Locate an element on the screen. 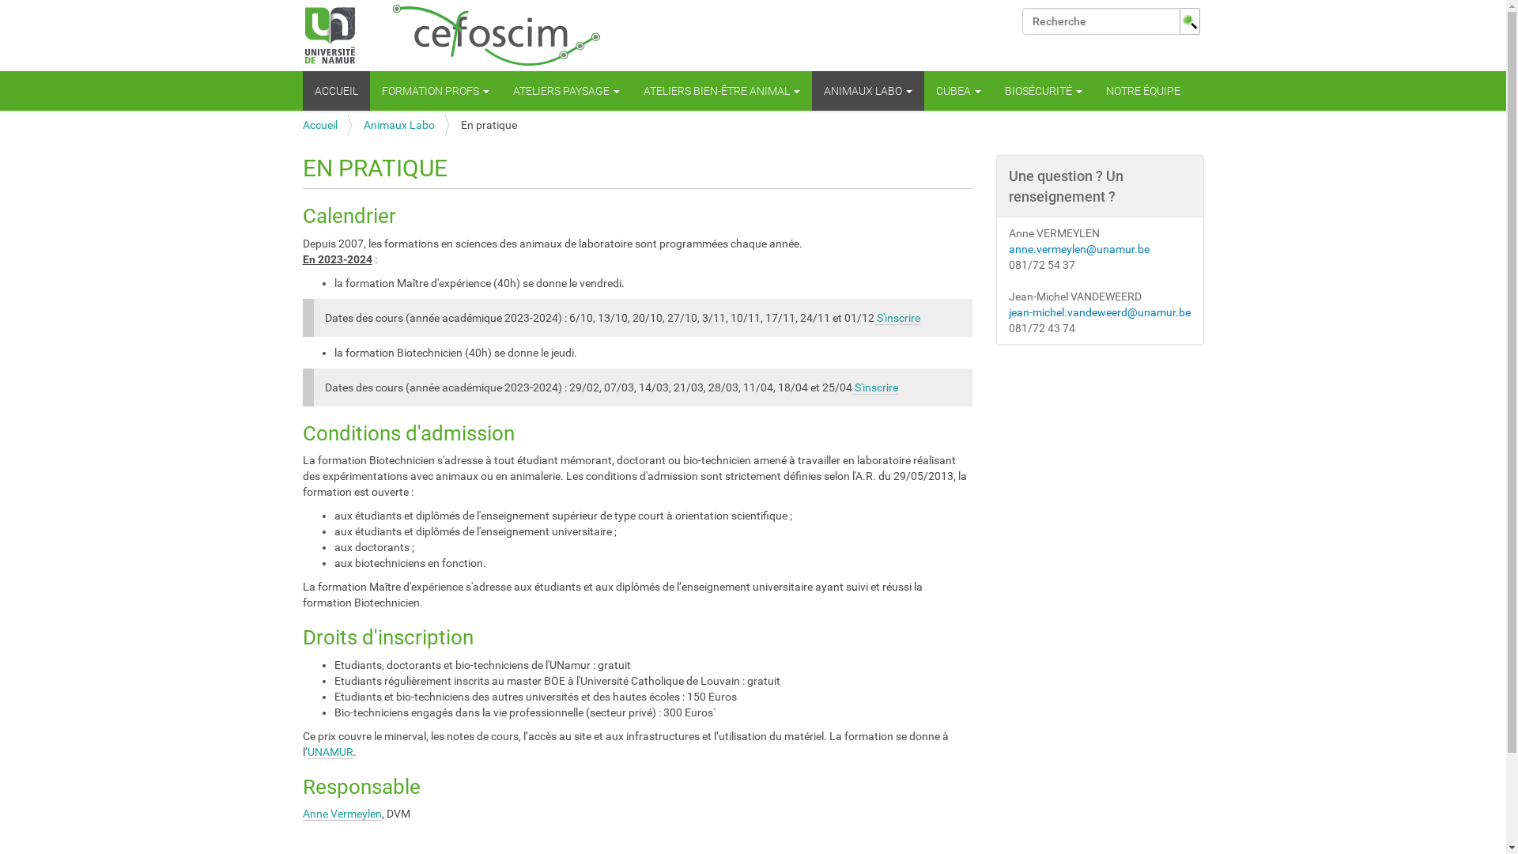  UNAMUR is located at coordinates (330, 753).